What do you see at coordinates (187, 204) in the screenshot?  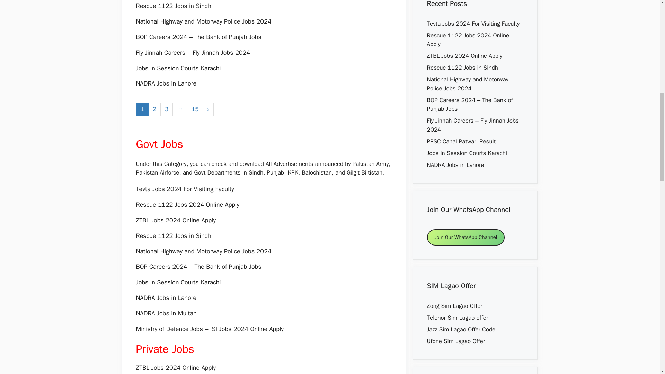 I see `Rescue 1122 Jobs 2024 Online Apply` at bounding box center [187, 204].